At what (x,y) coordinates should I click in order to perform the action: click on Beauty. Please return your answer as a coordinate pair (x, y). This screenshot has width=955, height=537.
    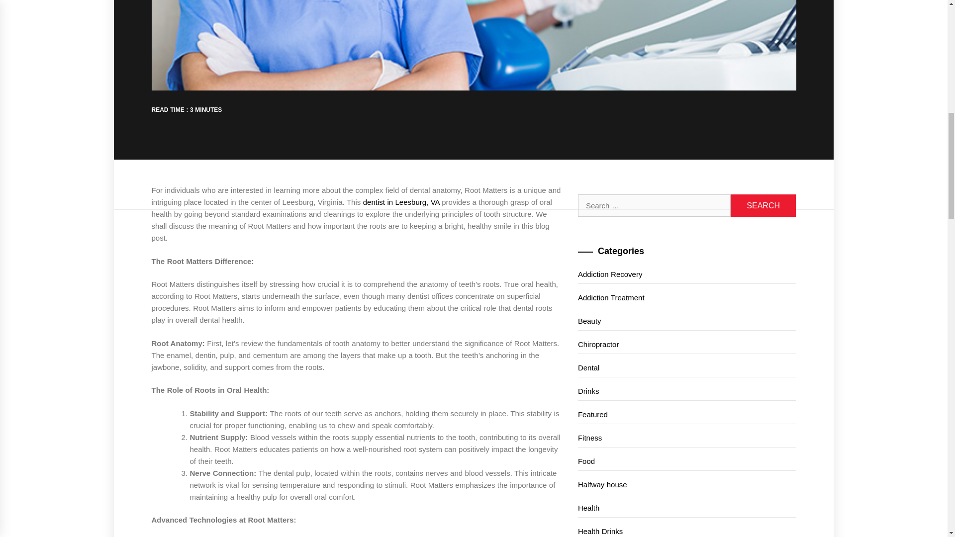
    Looking at the image, I should click on (687, 321).